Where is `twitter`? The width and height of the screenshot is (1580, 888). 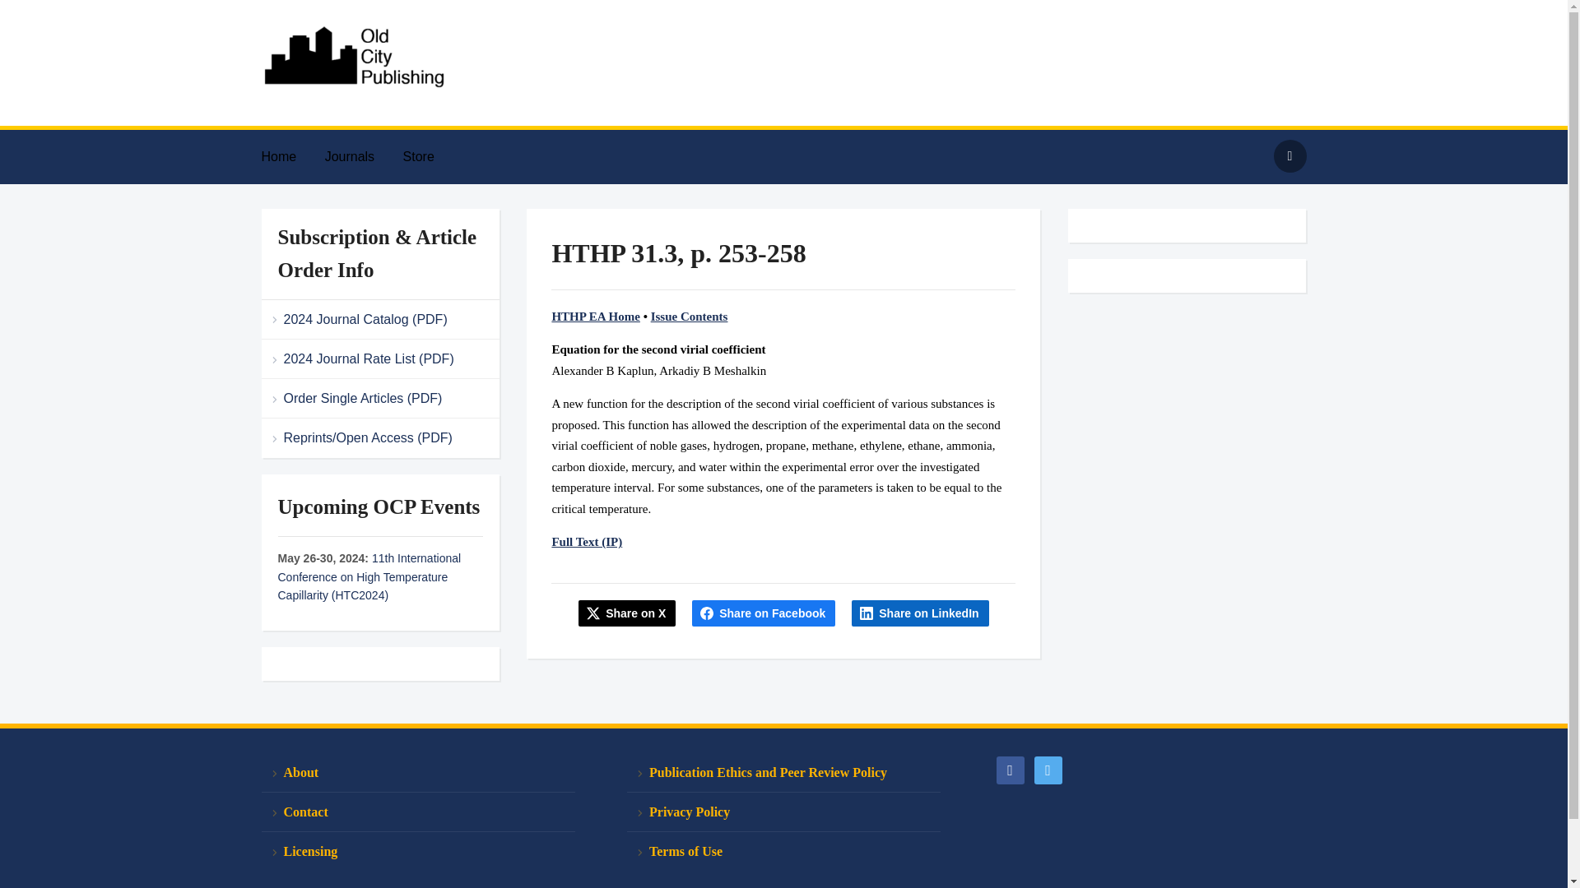 twitter is located at coordinates (1047, 768).